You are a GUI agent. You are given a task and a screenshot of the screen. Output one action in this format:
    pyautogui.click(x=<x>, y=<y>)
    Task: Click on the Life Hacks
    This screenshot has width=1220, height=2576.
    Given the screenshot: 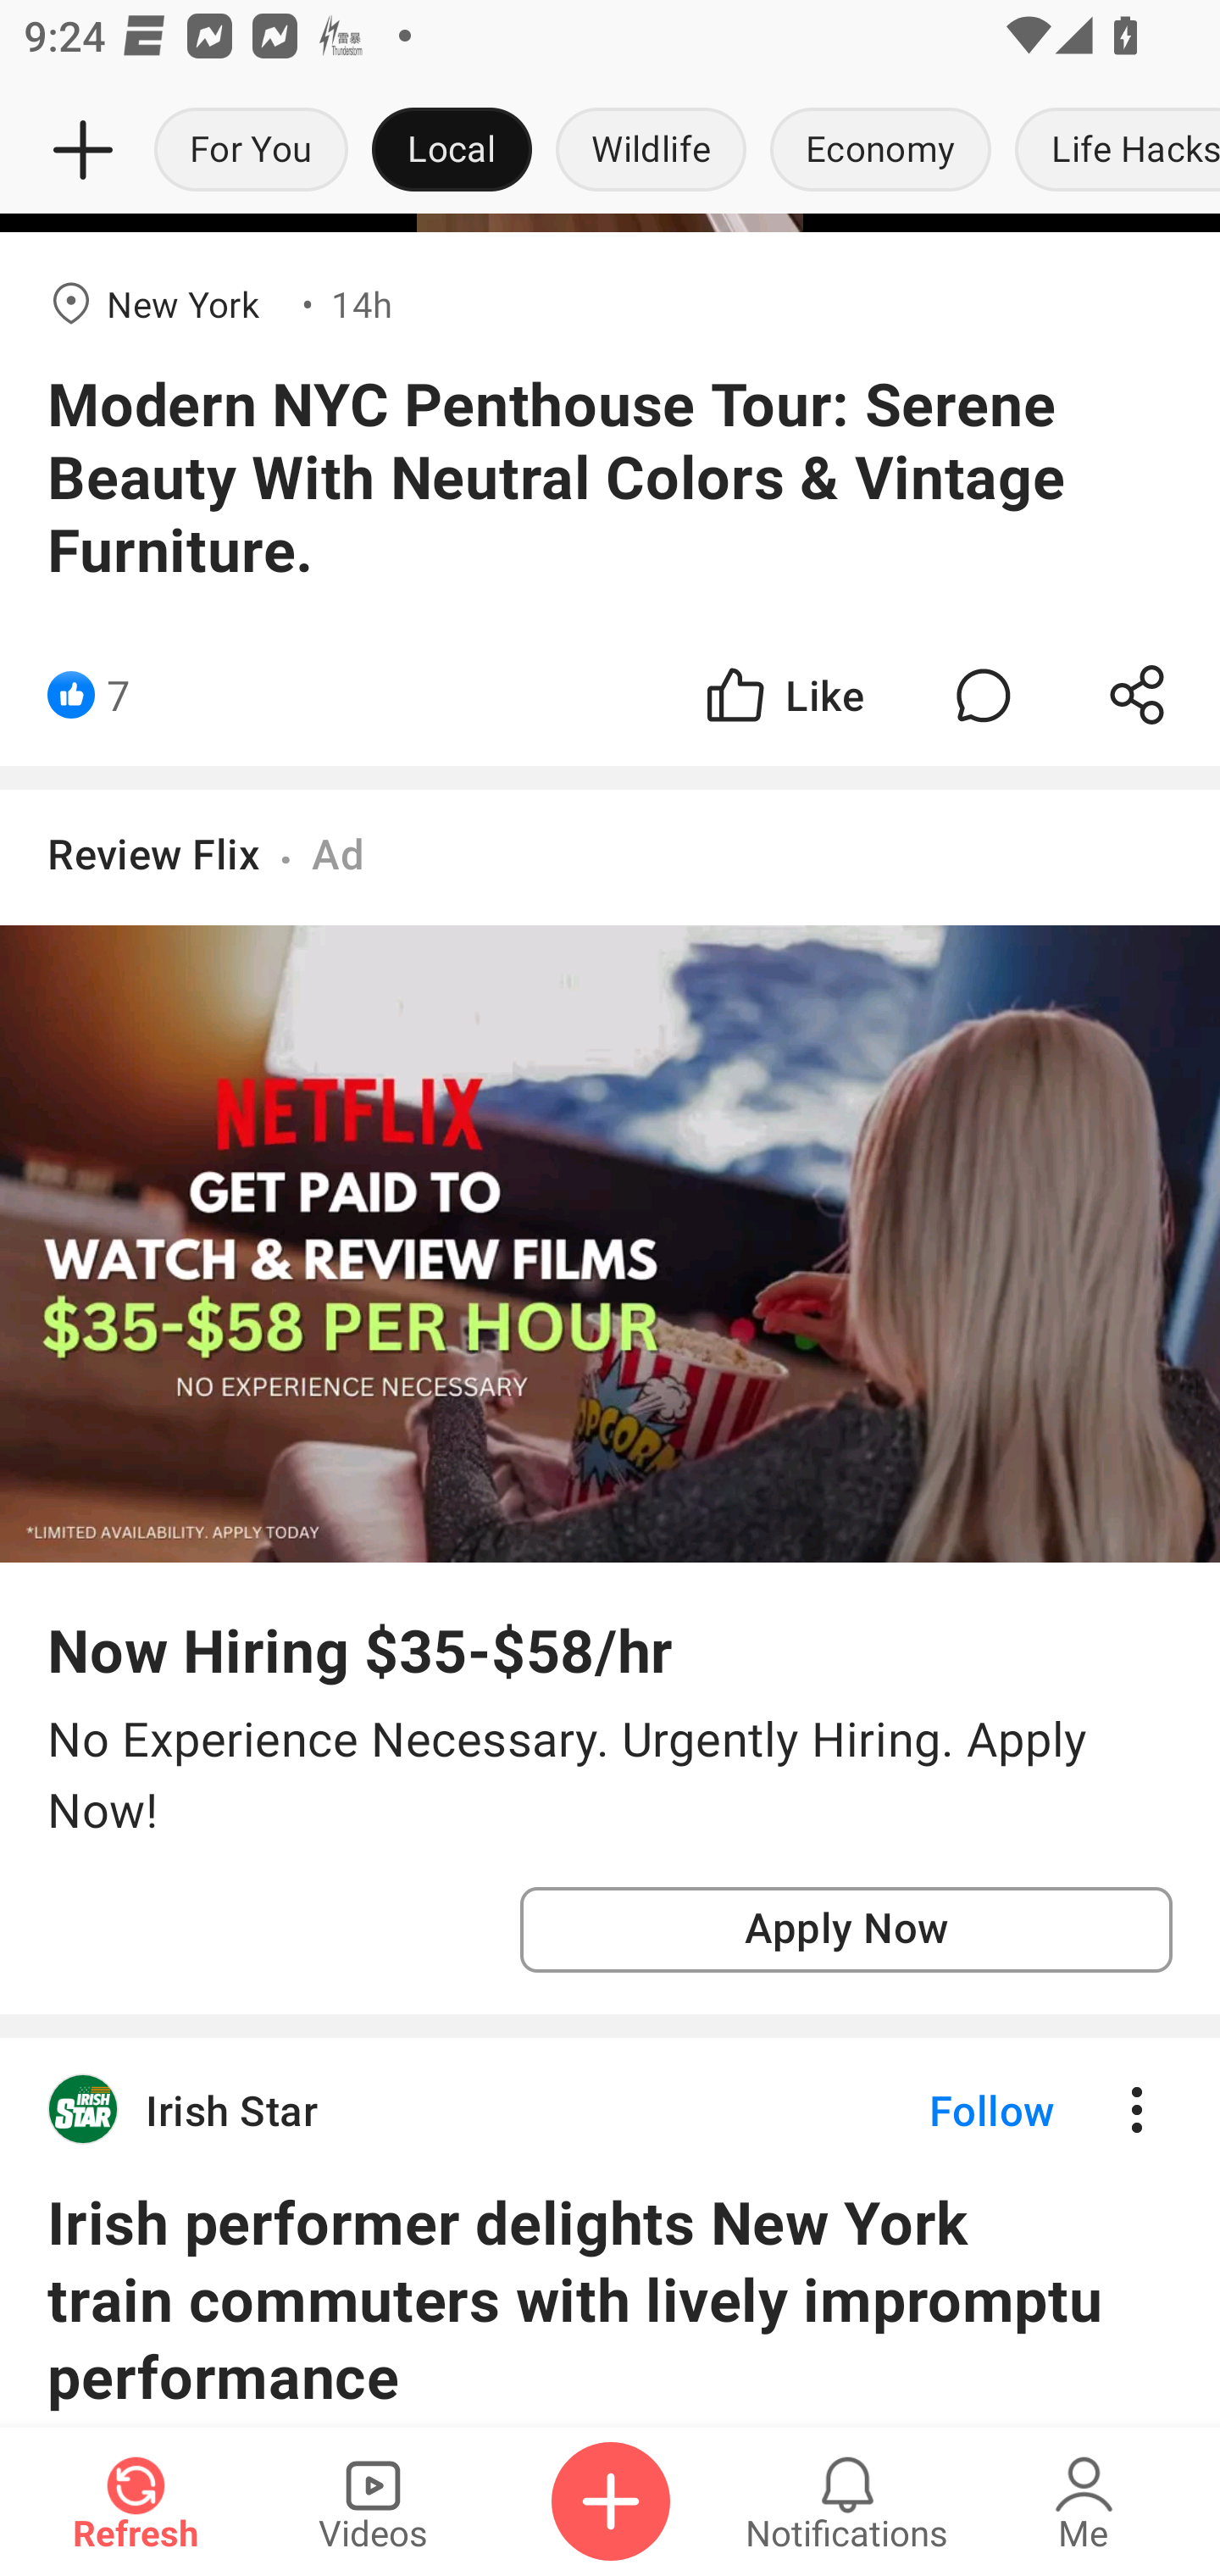 What is the action you would take?
    pyautogui.click(x=1112, y=151)
    